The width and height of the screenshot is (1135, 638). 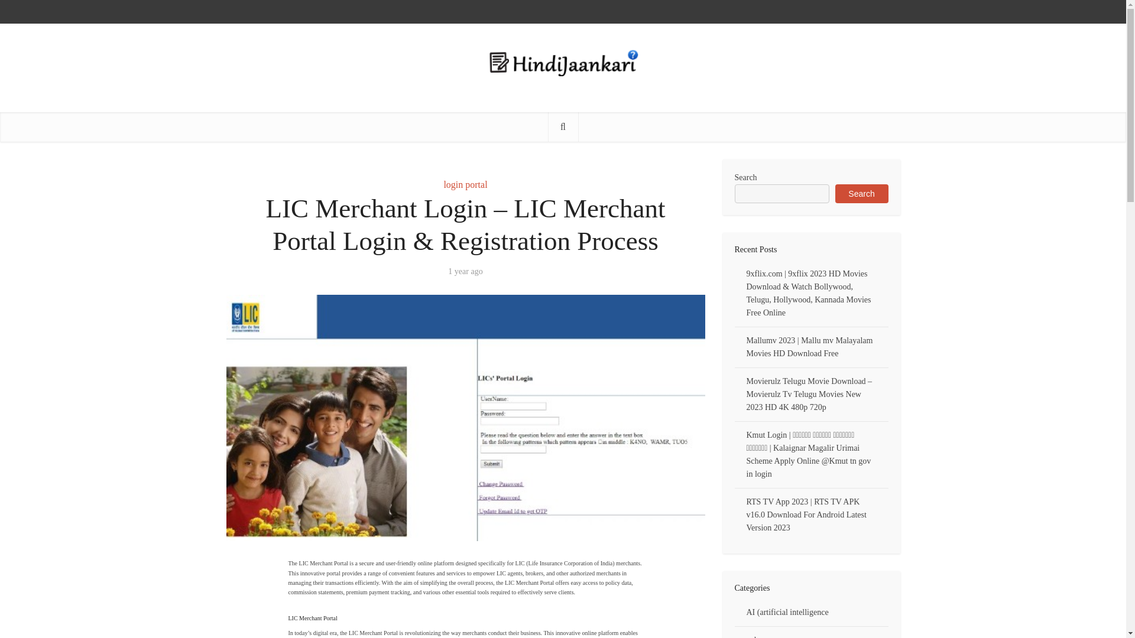 I want to click on Search, so click(x=861, y=194).